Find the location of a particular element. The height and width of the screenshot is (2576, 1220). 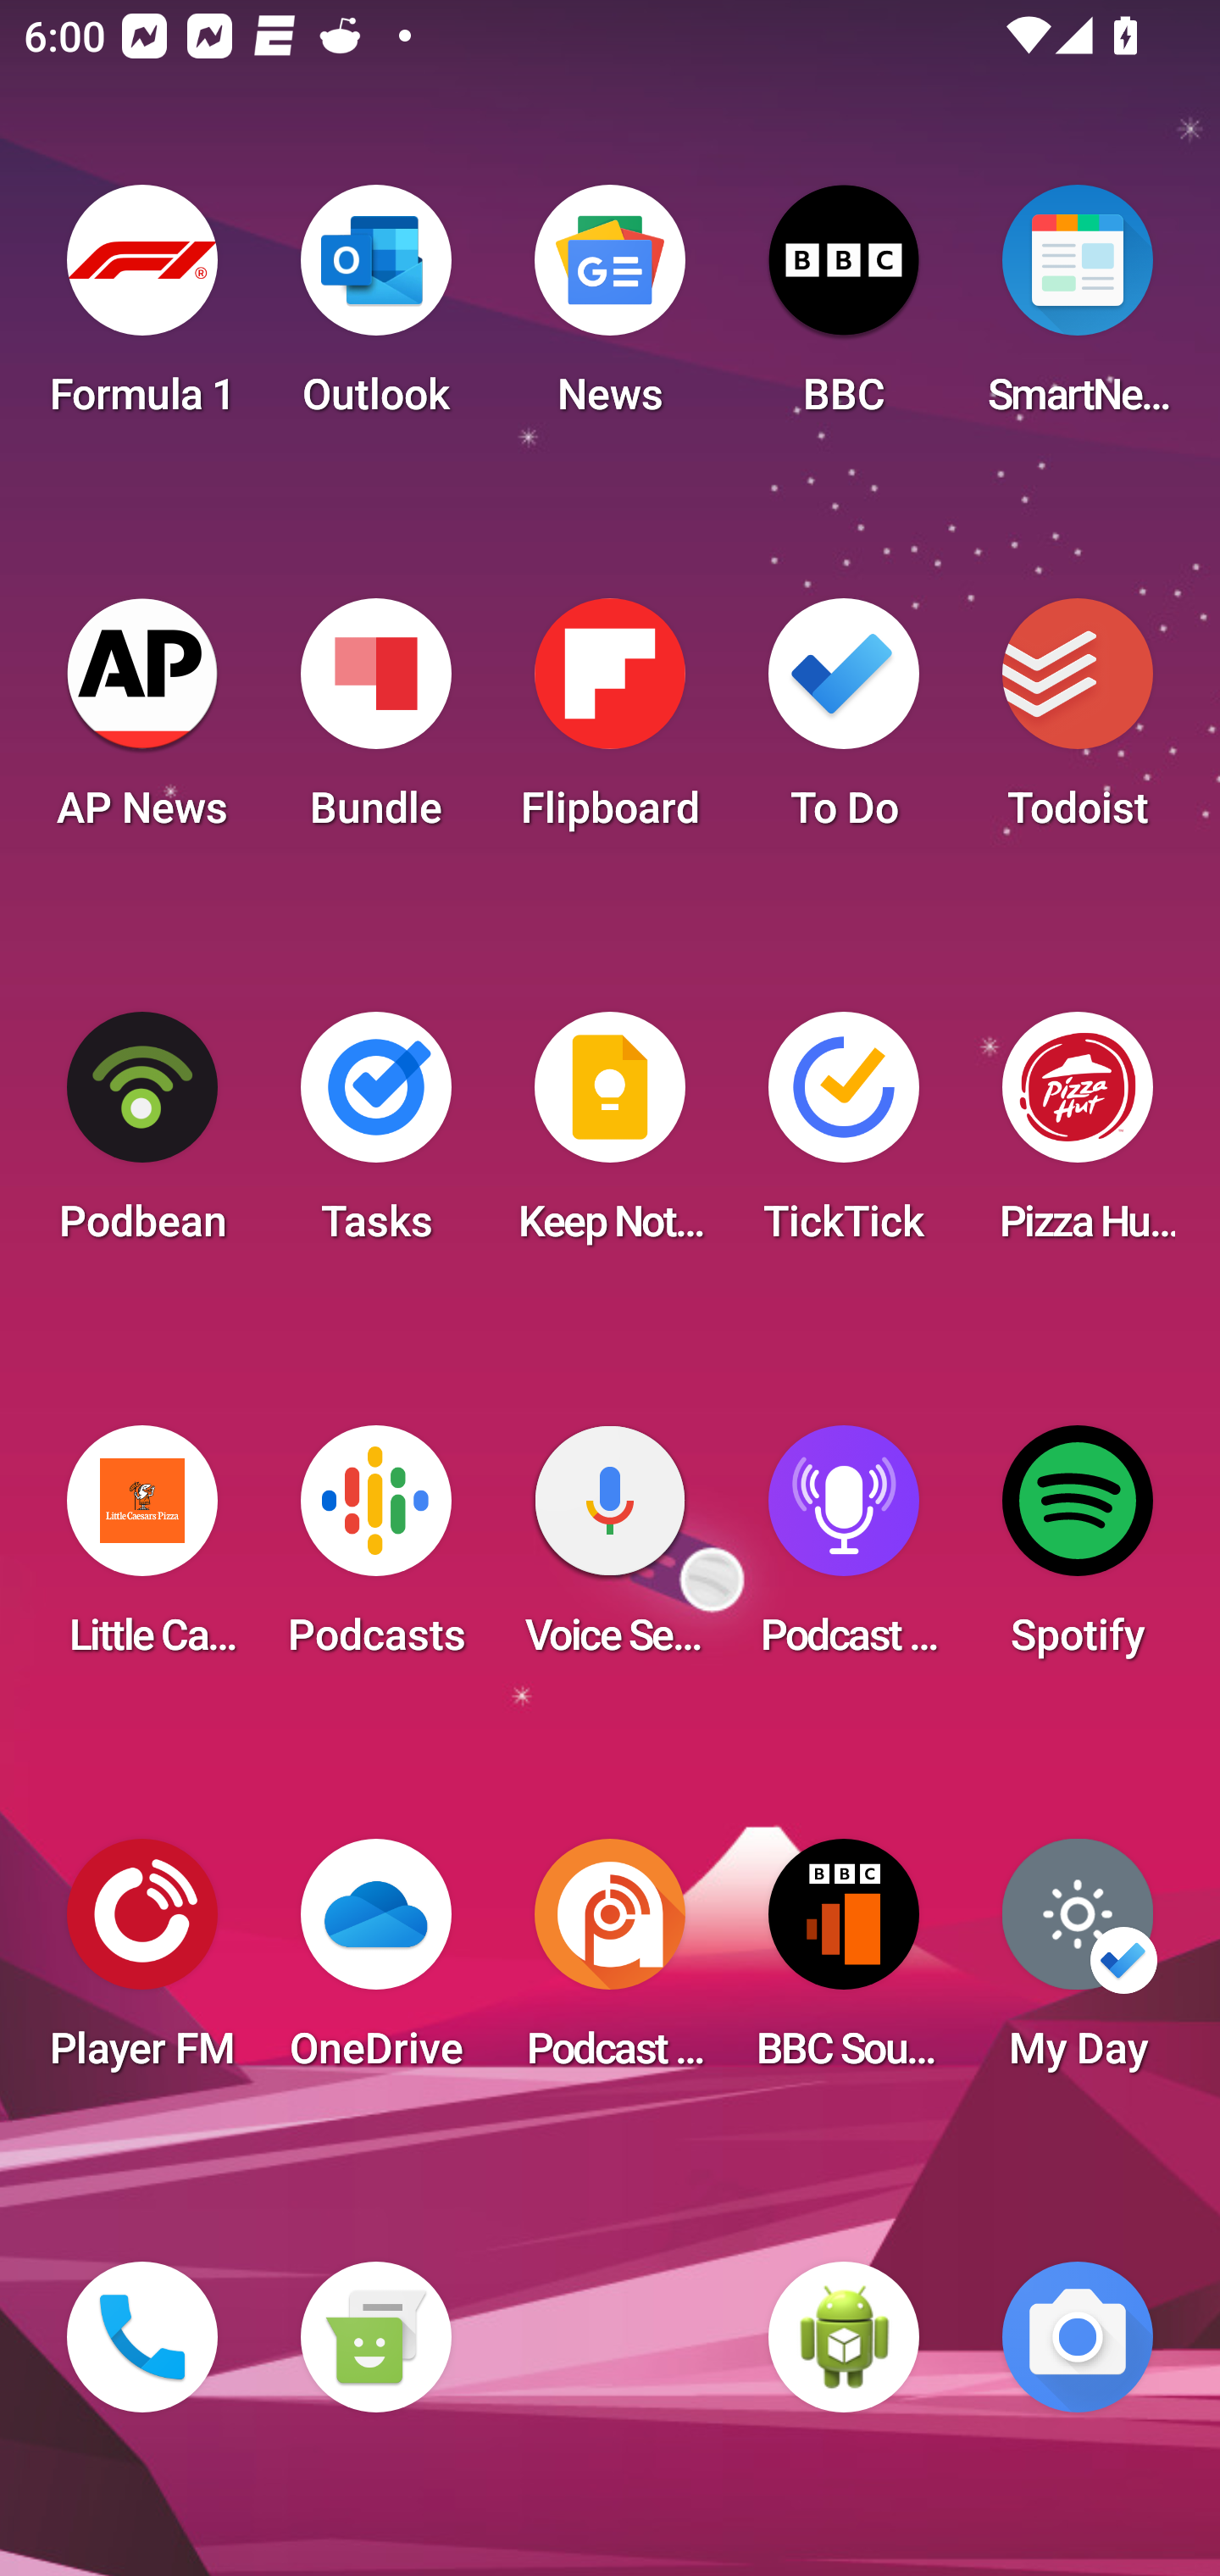

AP News is located at coordinates (142, 724).